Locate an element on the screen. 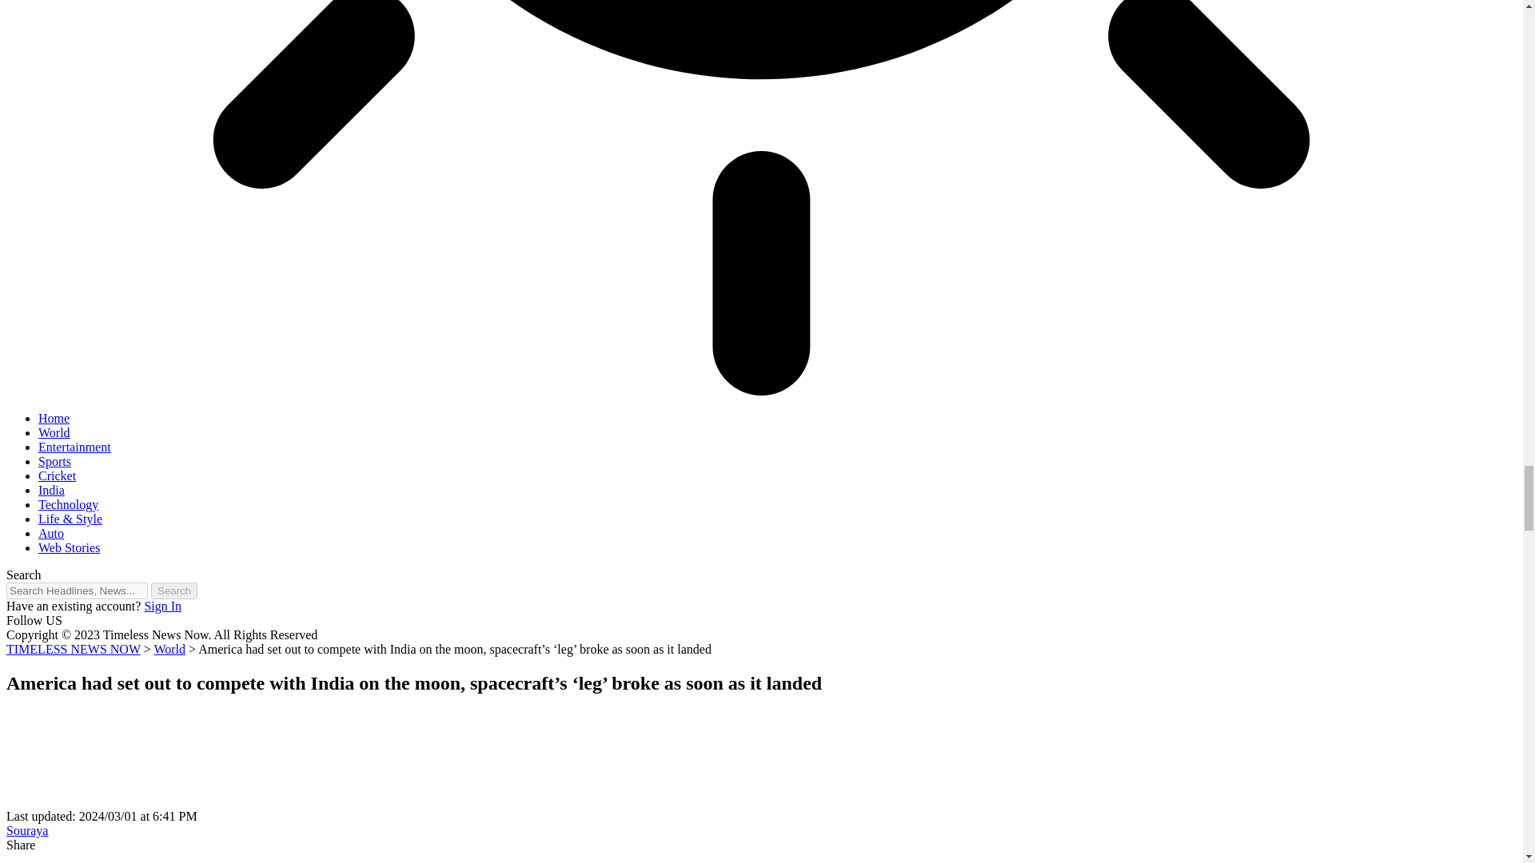 The image size is (1535, 863). World is located at coordinates (54, 432).